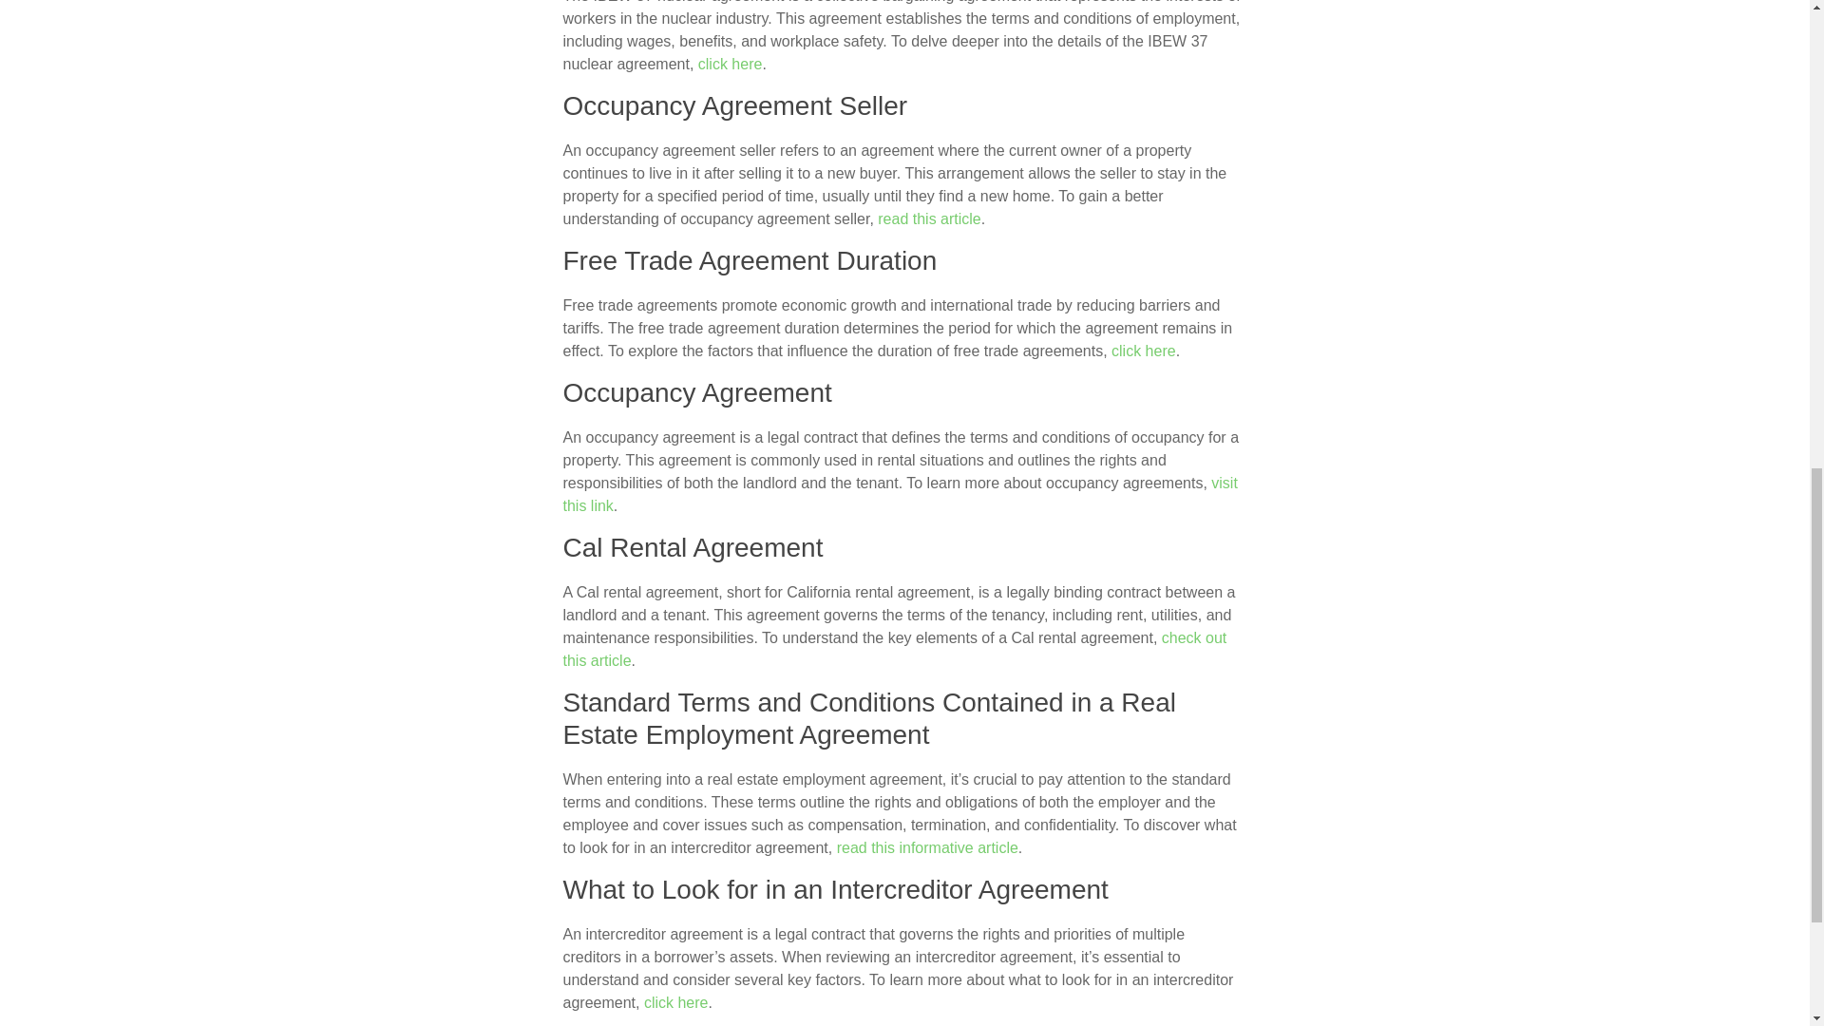 This screenshot has height=1026, width=1824. Describe the element at coordinates (899, 494) in the screenshot. I see `visit this link` at that location.